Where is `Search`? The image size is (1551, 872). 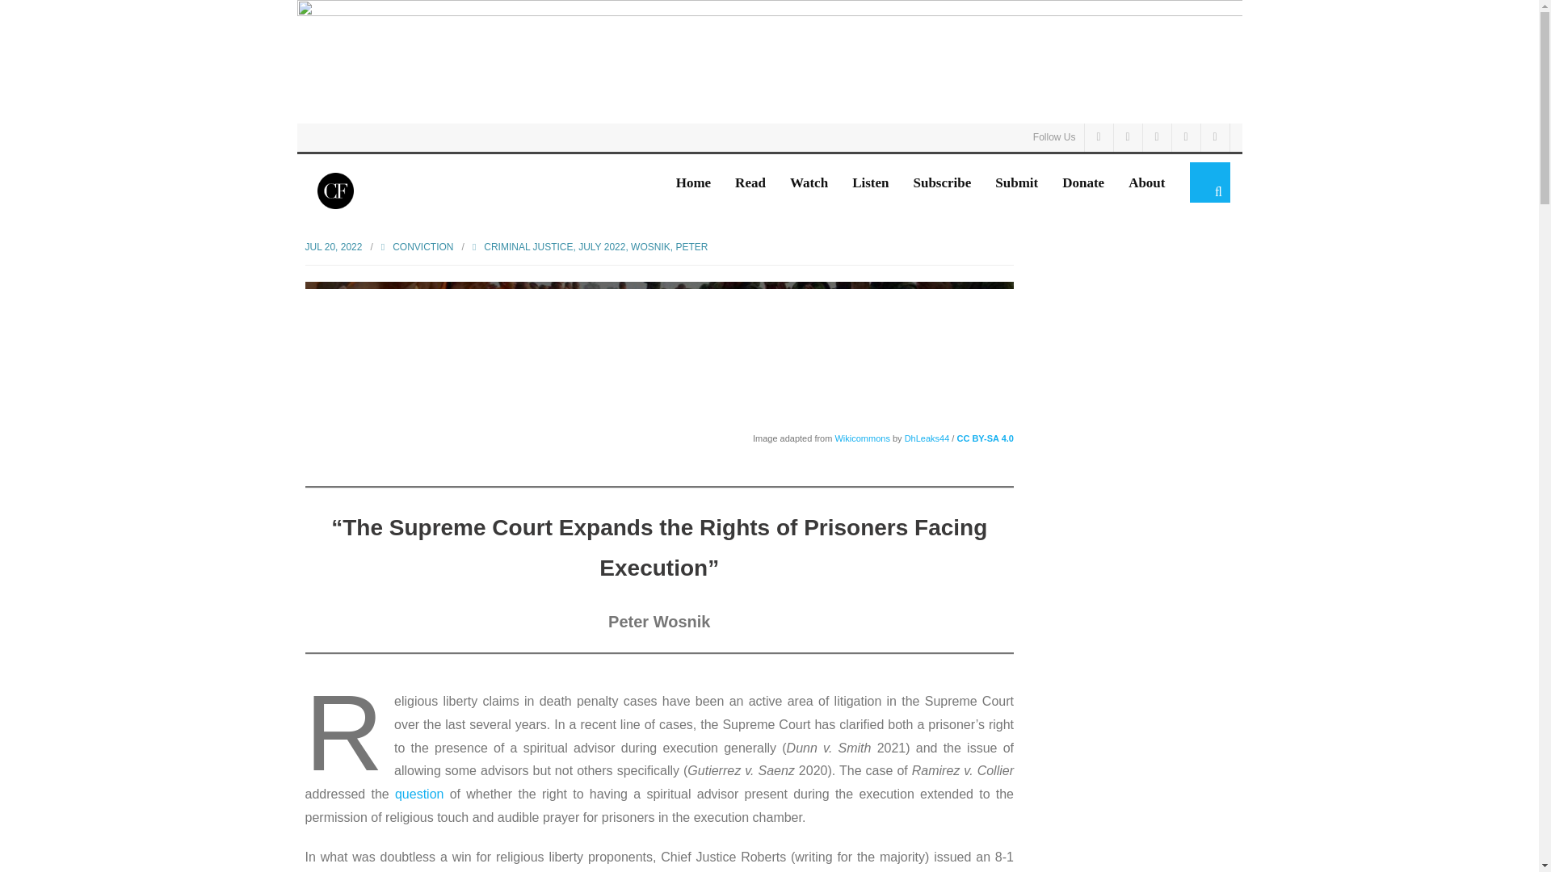
Search is located at coordinates (47, 24).